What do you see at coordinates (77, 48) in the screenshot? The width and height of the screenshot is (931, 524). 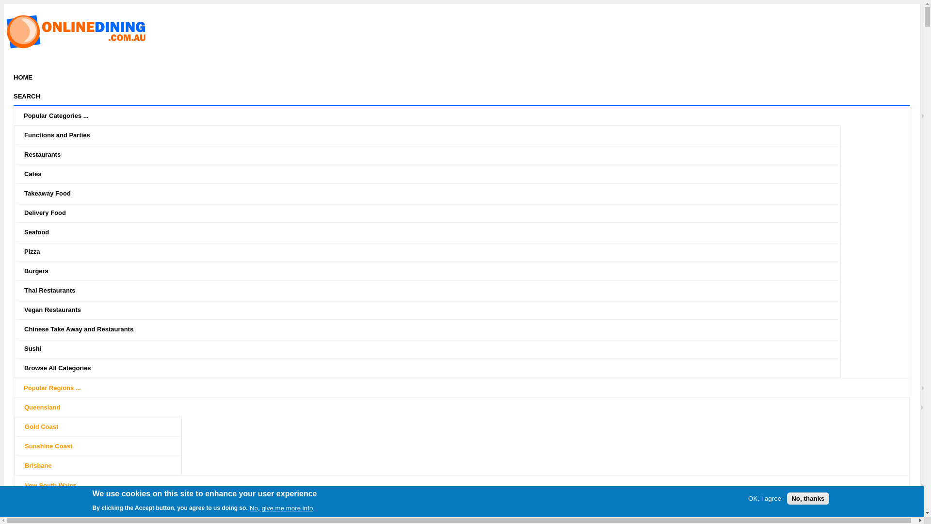 I see `OnlineDining.com.au` at bounding box center [77, 48].